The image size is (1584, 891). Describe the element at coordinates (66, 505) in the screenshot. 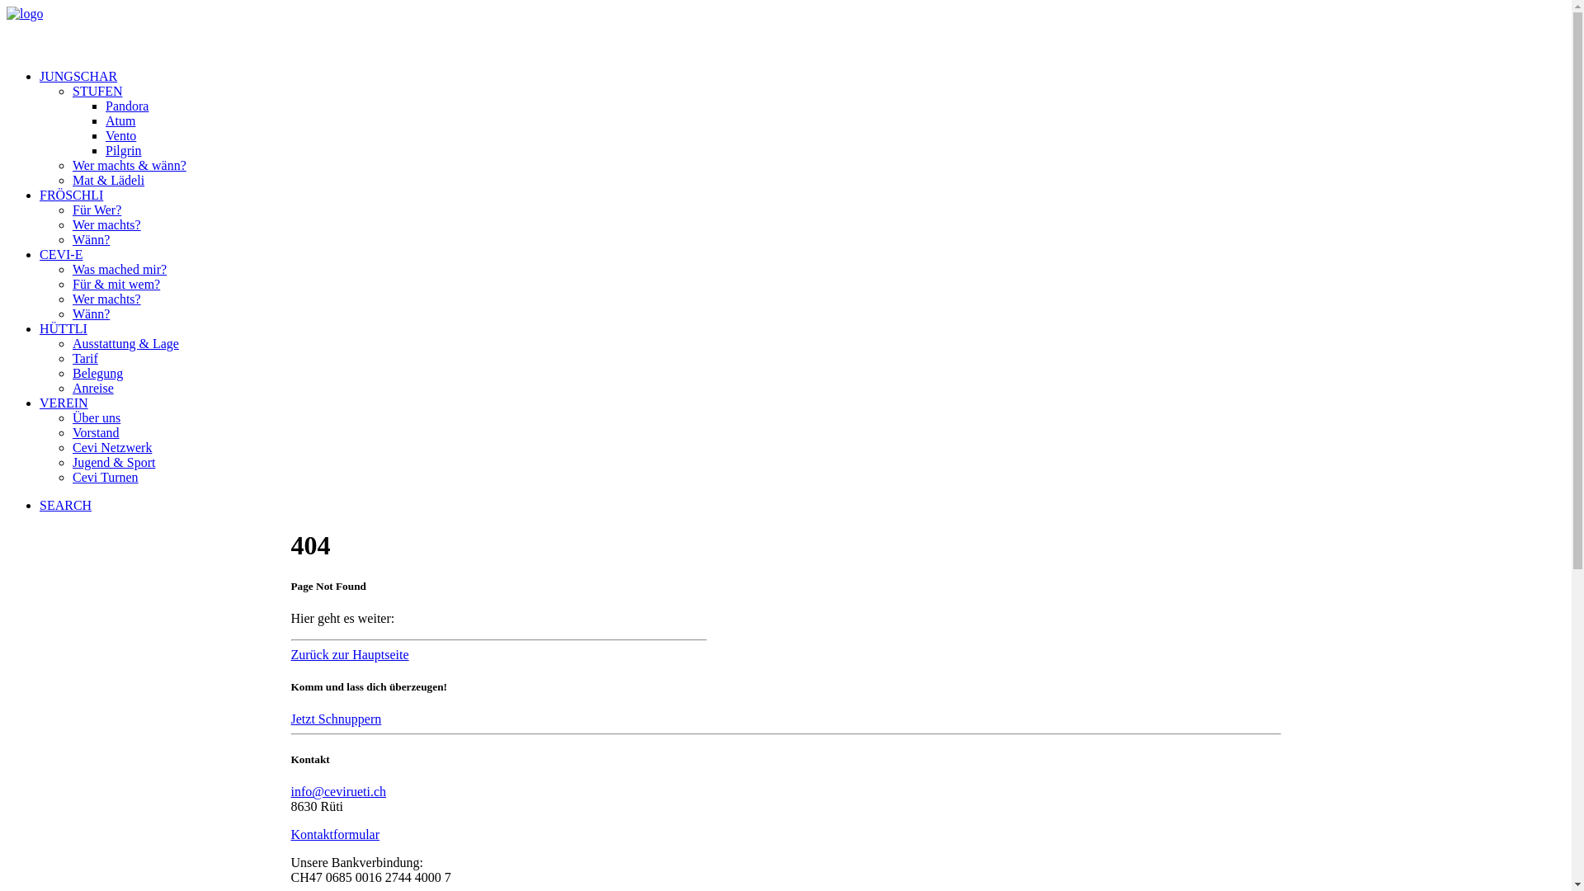

I see `SEARCH` at that location.